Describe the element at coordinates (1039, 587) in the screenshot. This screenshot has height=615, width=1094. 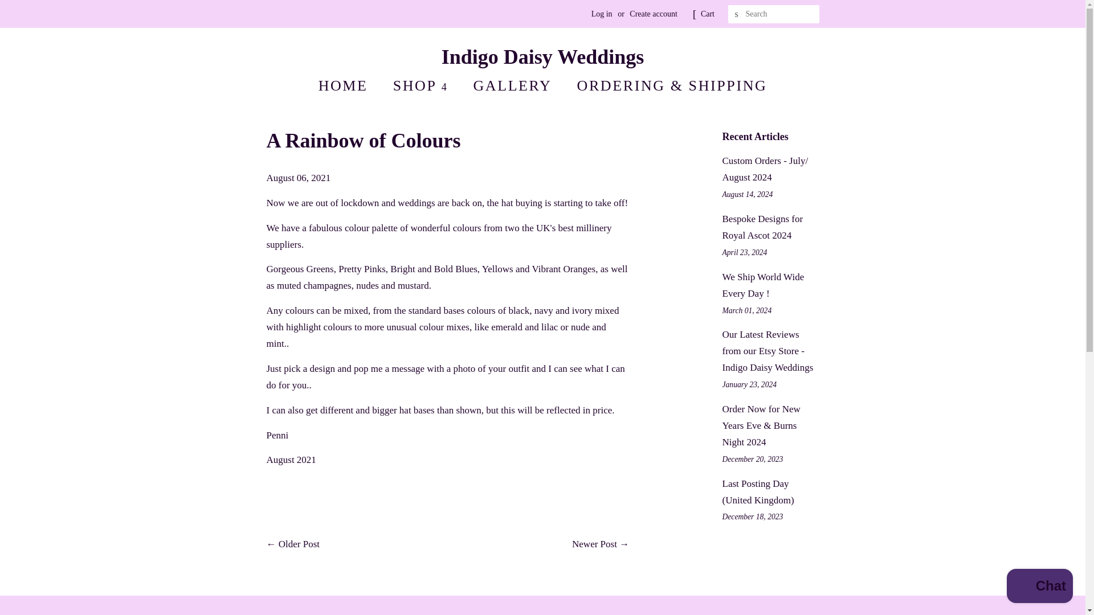
I see `Shopify online store chat` at that location.